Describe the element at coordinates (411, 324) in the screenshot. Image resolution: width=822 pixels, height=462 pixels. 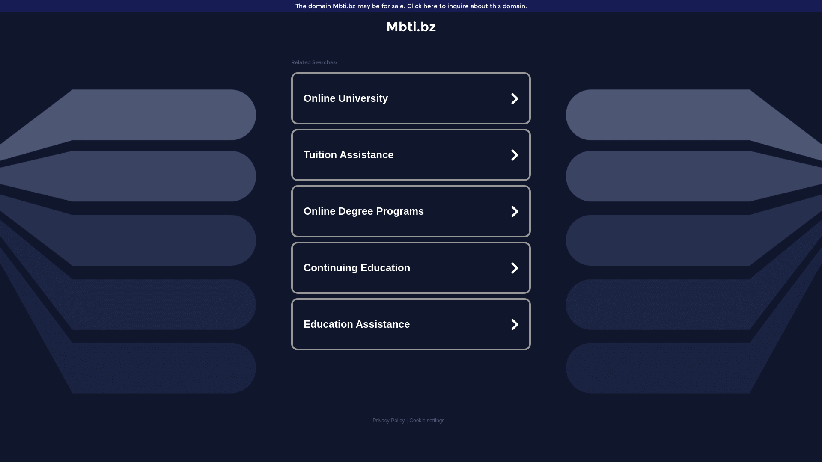
I see `Education Assistance` at that location.